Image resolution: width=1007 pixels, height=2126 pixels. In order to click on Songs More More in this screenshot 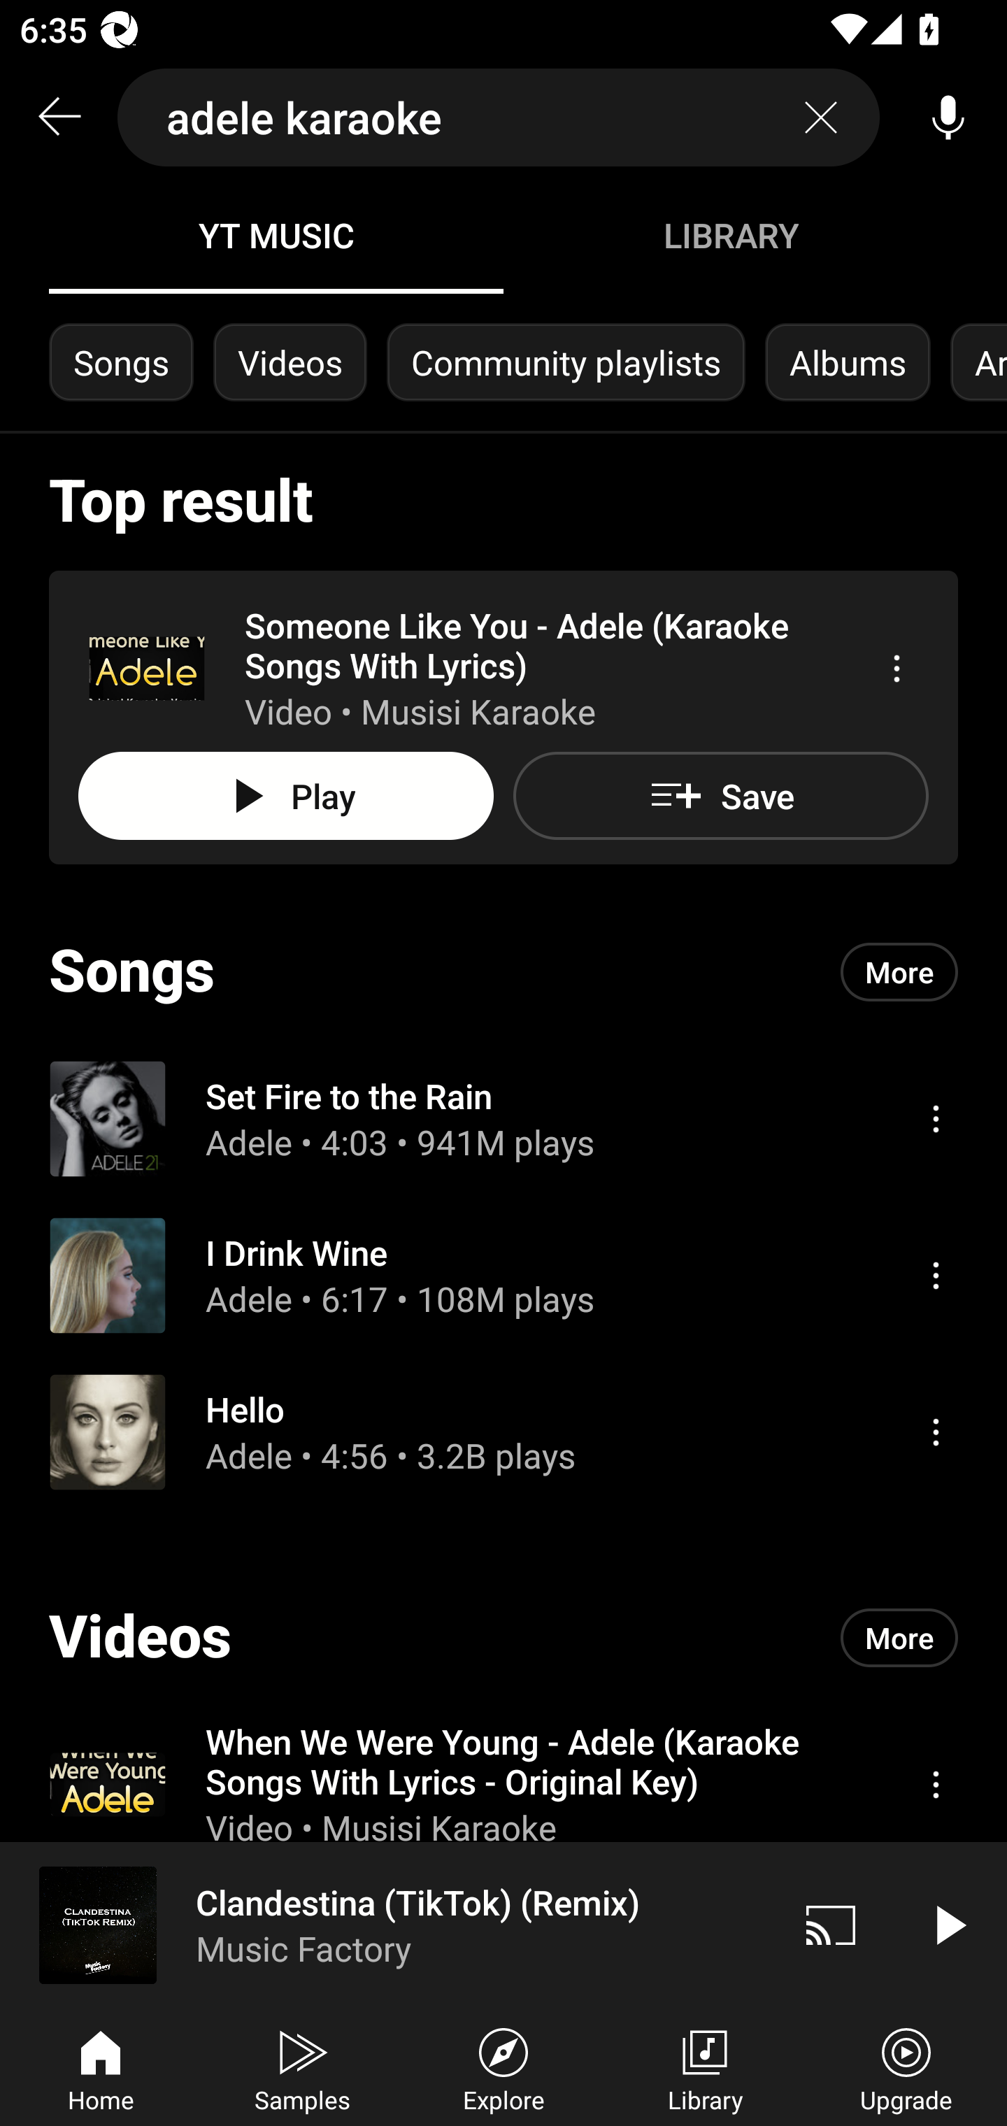, I will do `click(503, 971)`.